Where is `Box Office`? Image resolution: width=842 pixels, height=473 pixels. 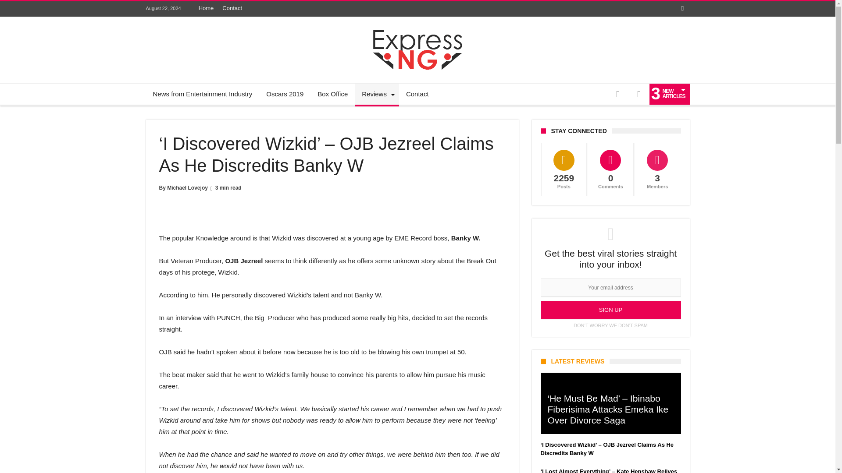
Box Office is located at coordinates (332, 94).